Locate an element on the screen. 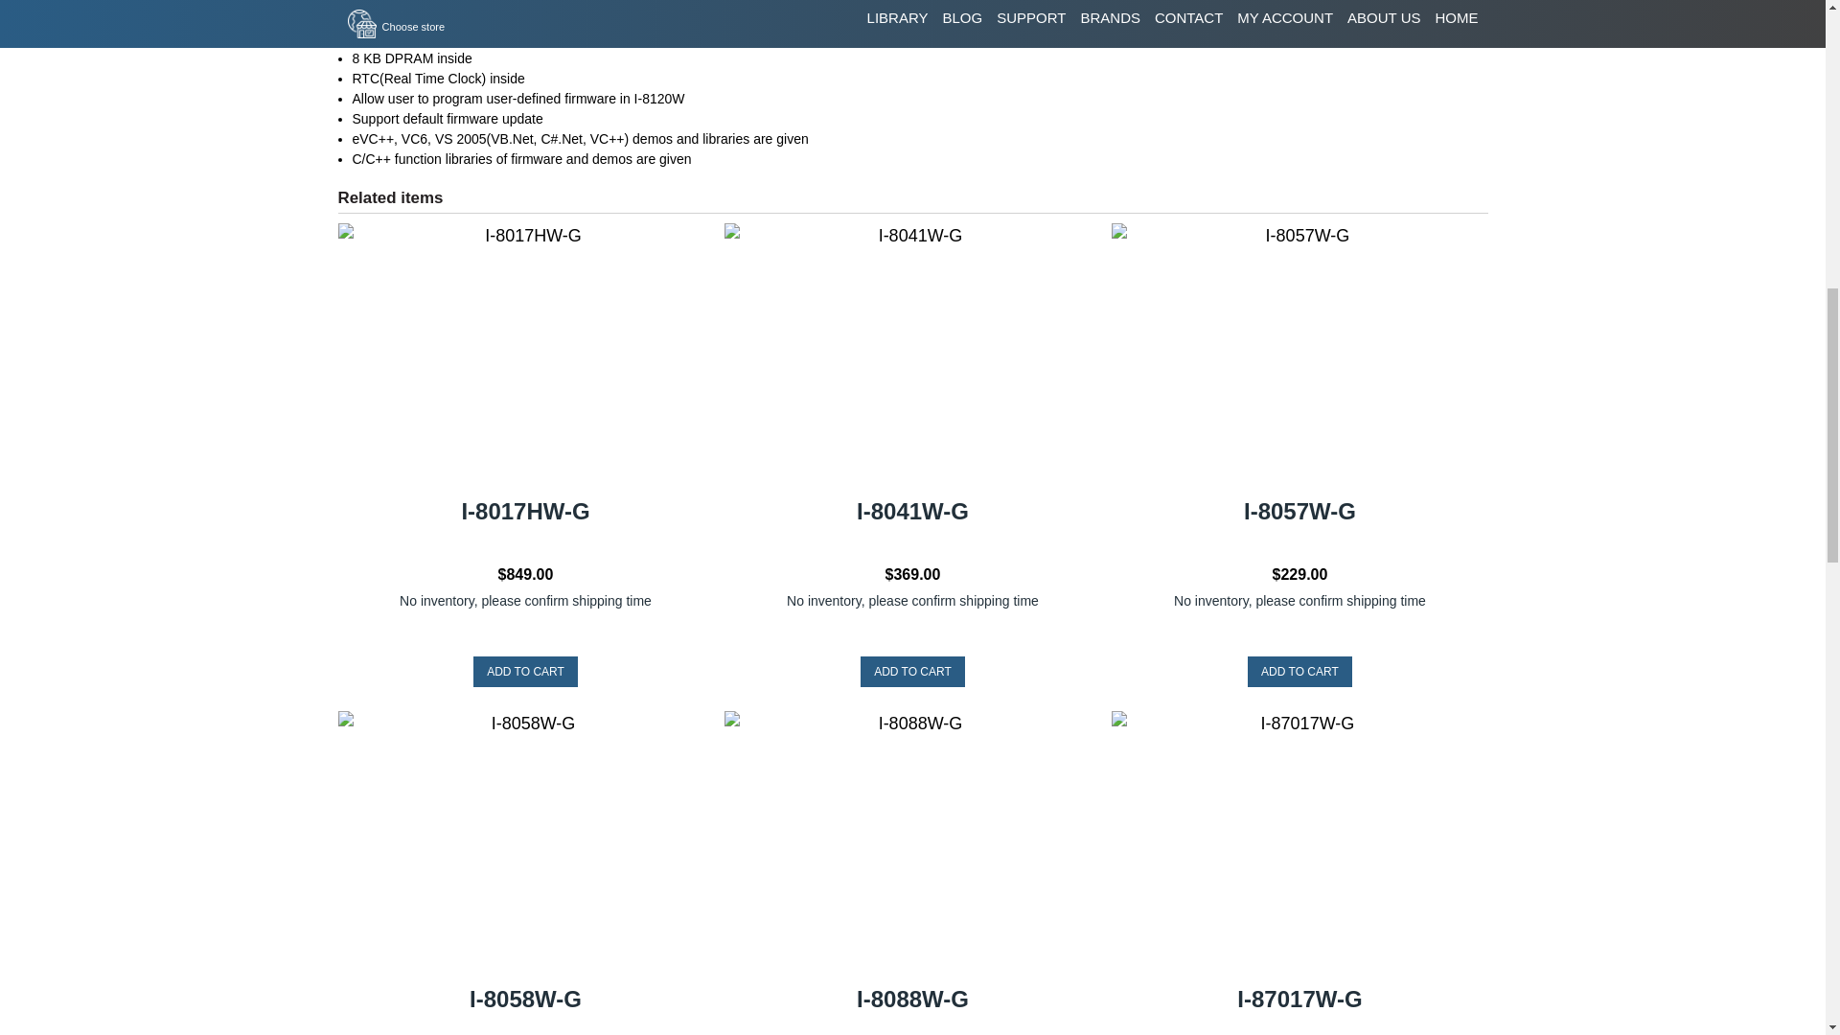 This screenshot has height=1035, width=1840. Add to cart is located at coordinates (525, 671).